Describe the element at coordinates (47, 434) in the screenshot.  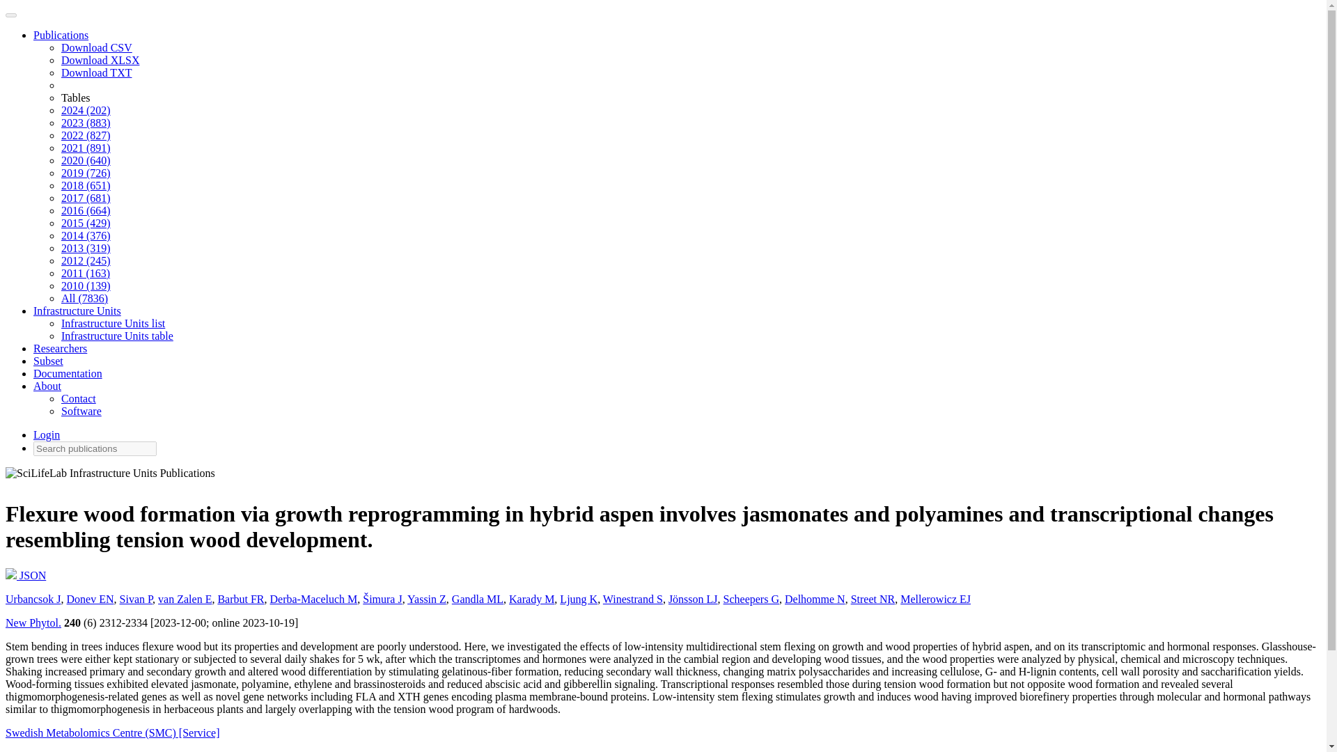
I see `Login` at that location.